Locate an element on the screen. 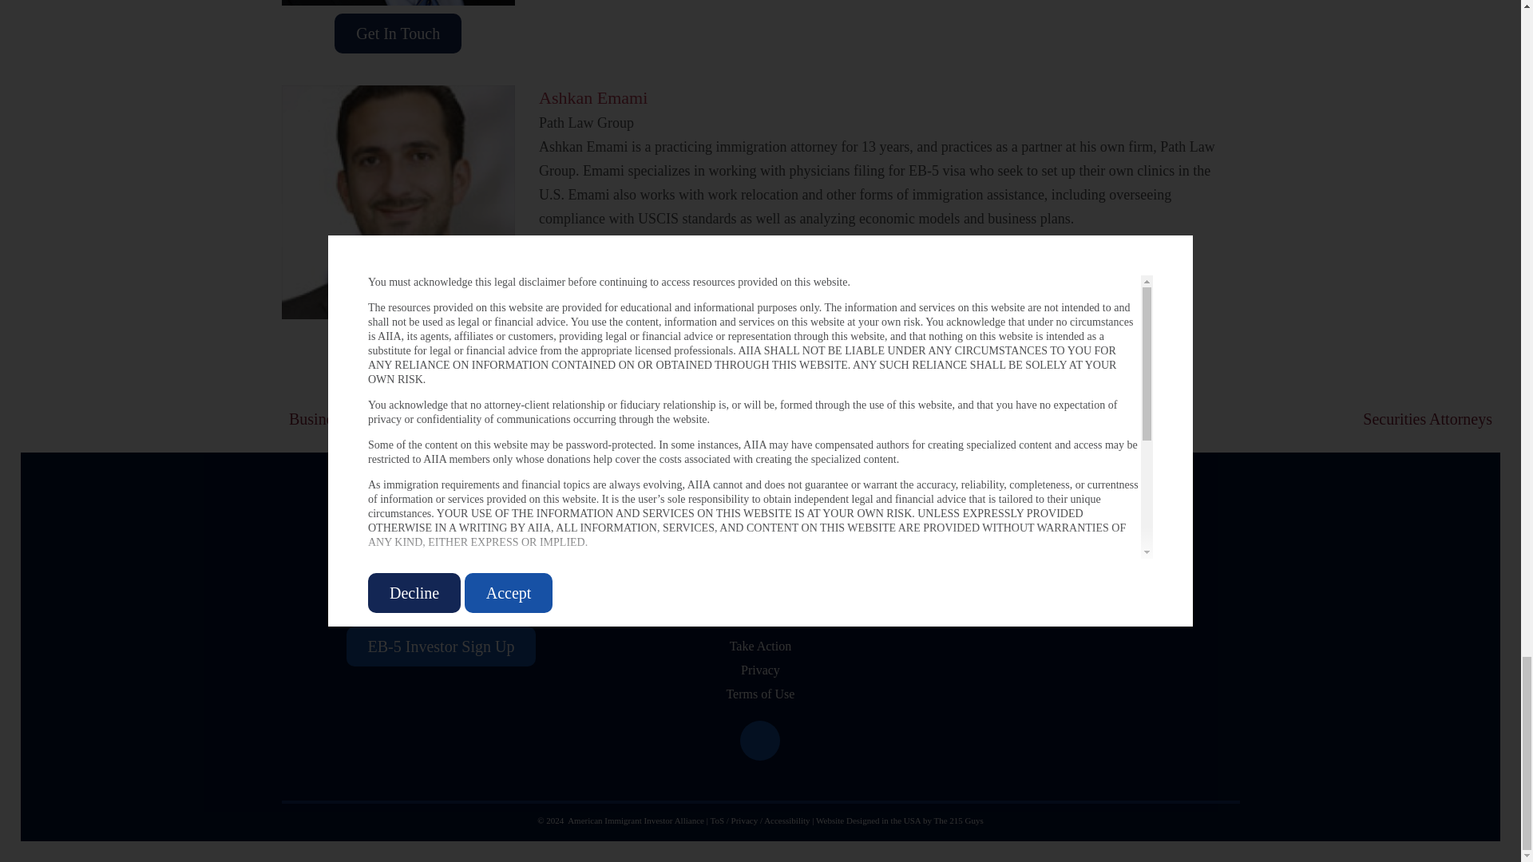 The width and height of the screenshot is (1533, 862). Membership is located at coordinates (760, 597).